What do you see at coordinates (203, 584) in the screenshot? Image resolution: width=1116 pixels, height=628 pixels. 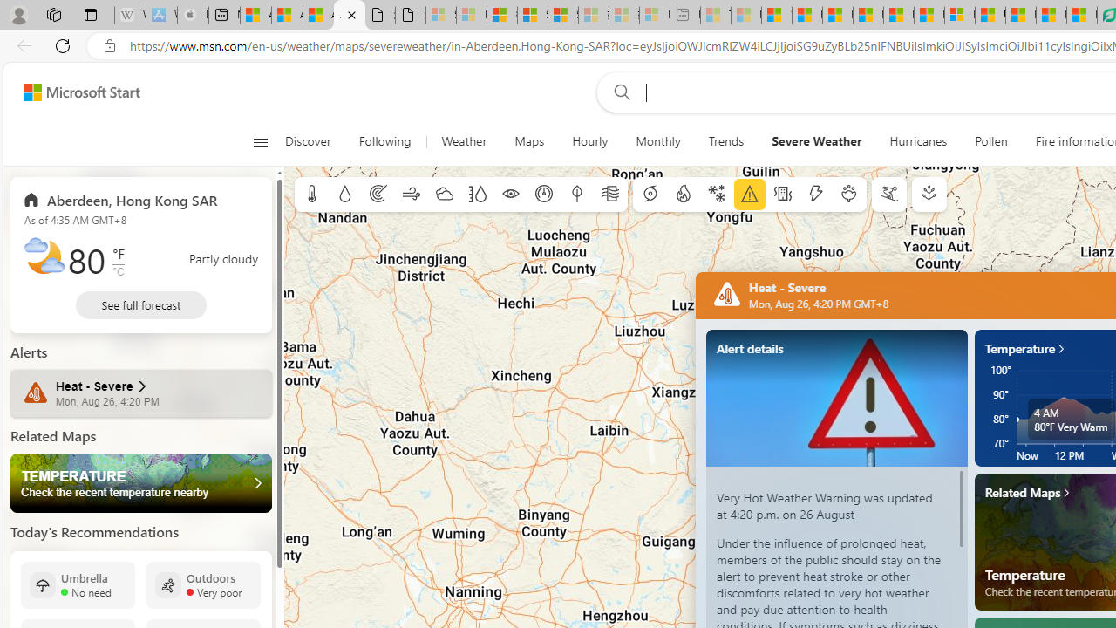 I see `Outdoors Very poor` at bounding box center [203, 584].